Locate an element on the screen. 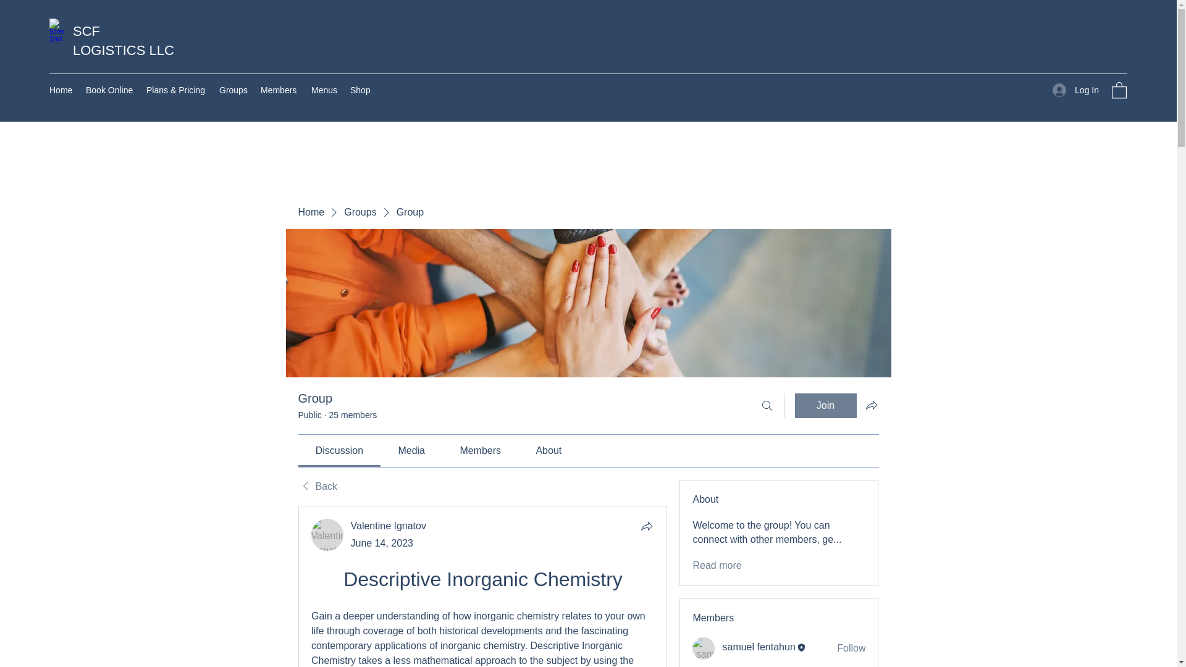 The width and height of the screenshot is (1186, 667). Groups is located at coordinates (360, 212).